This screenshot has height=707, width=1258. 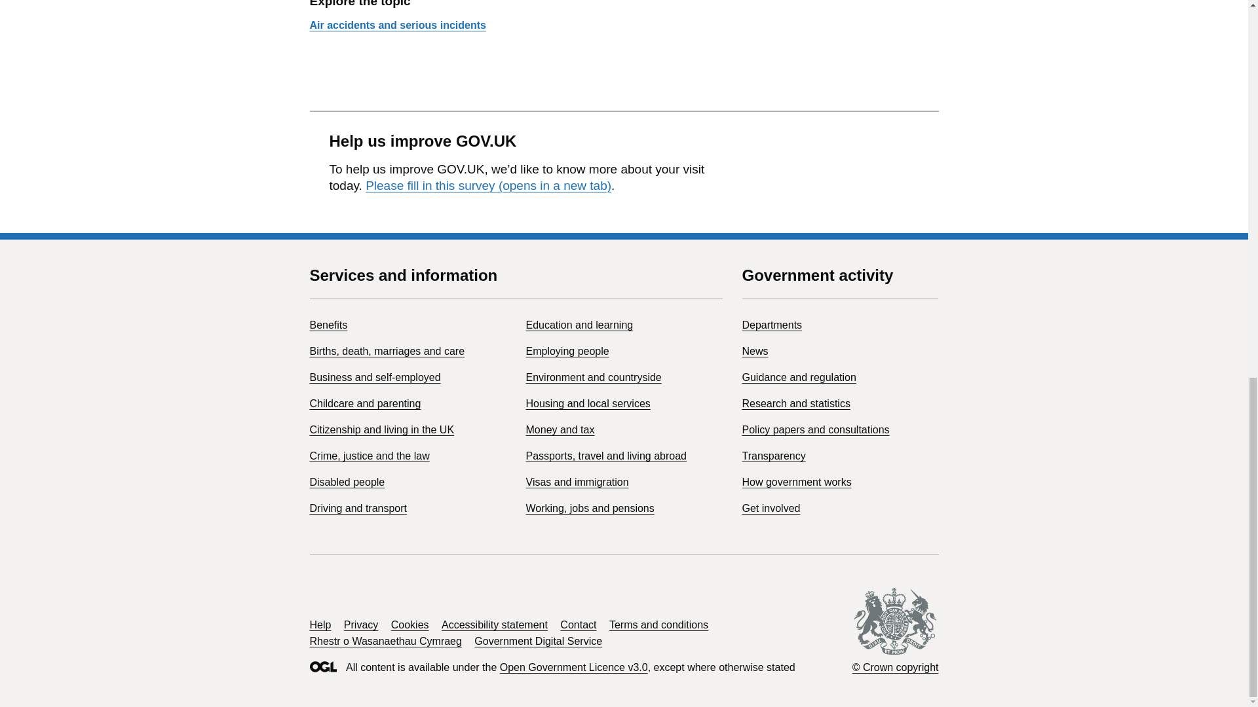 What do you see at coordinates (397, 25) in the screenshot?
I see `Air accidents and serious incidents` at bounding box center [397, 25].